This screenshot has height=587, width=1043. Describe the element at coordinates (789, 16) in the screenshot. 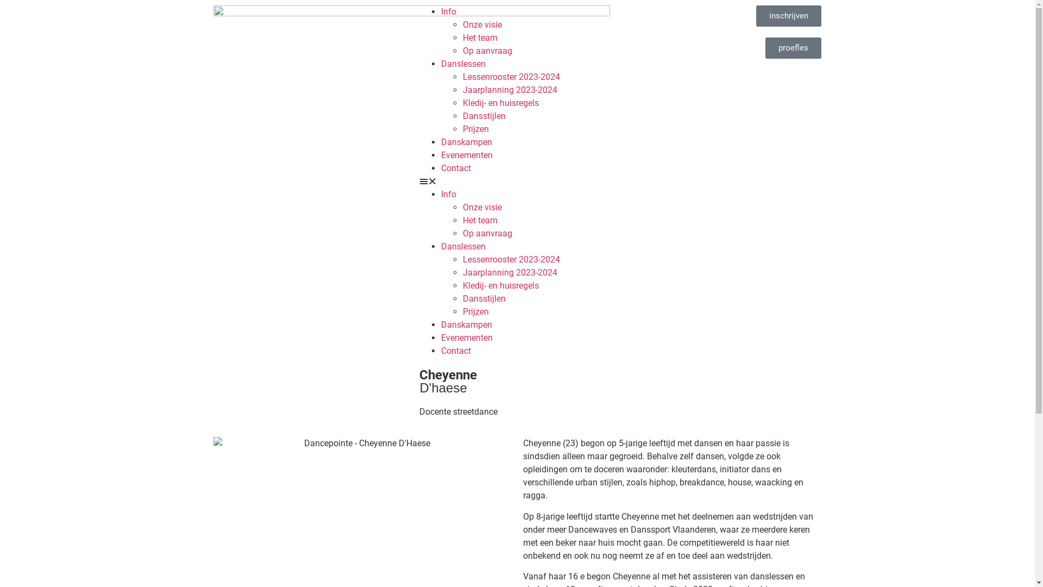

I see `inschrijven` at that location.